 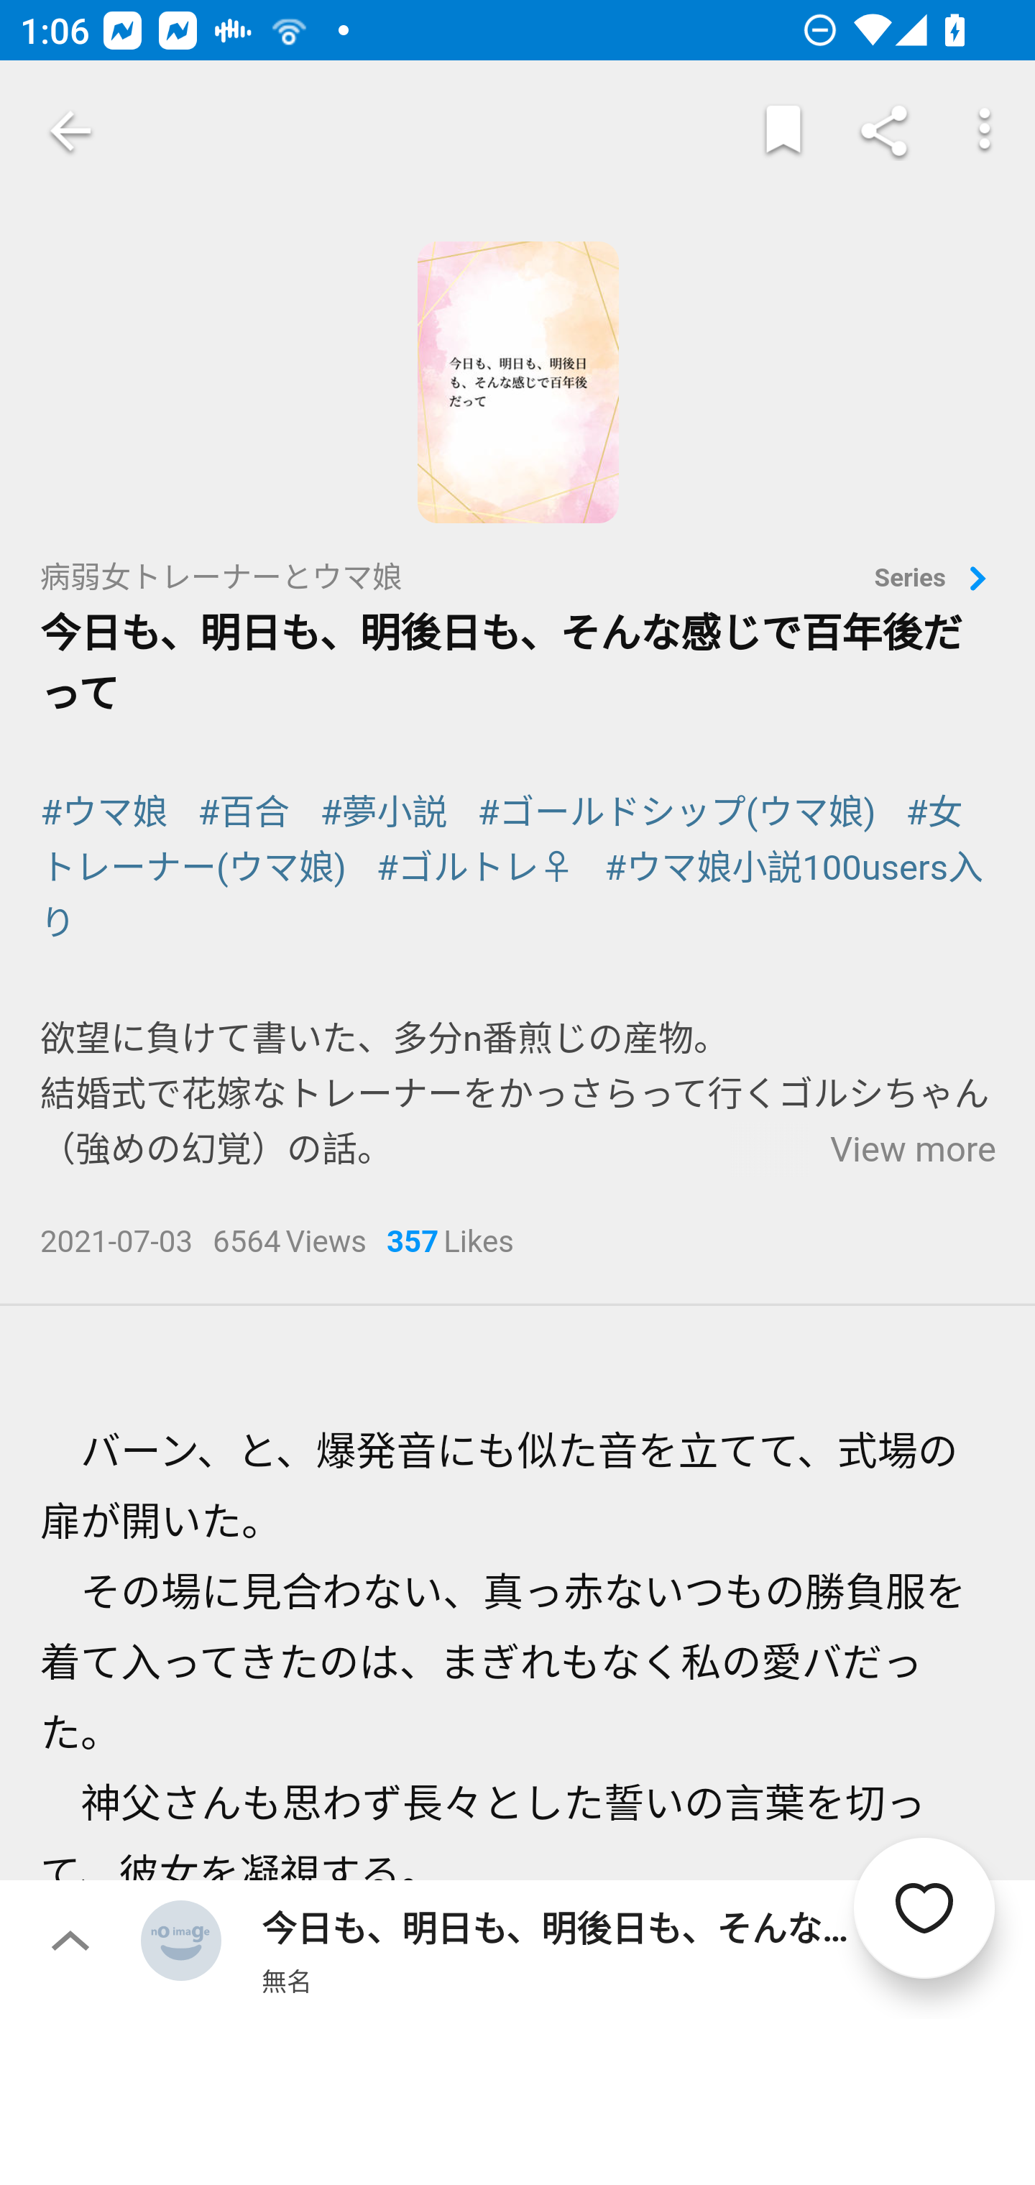 I want to click on #ゴールドシップ(ウマ娘), so click(x=676, y=812).